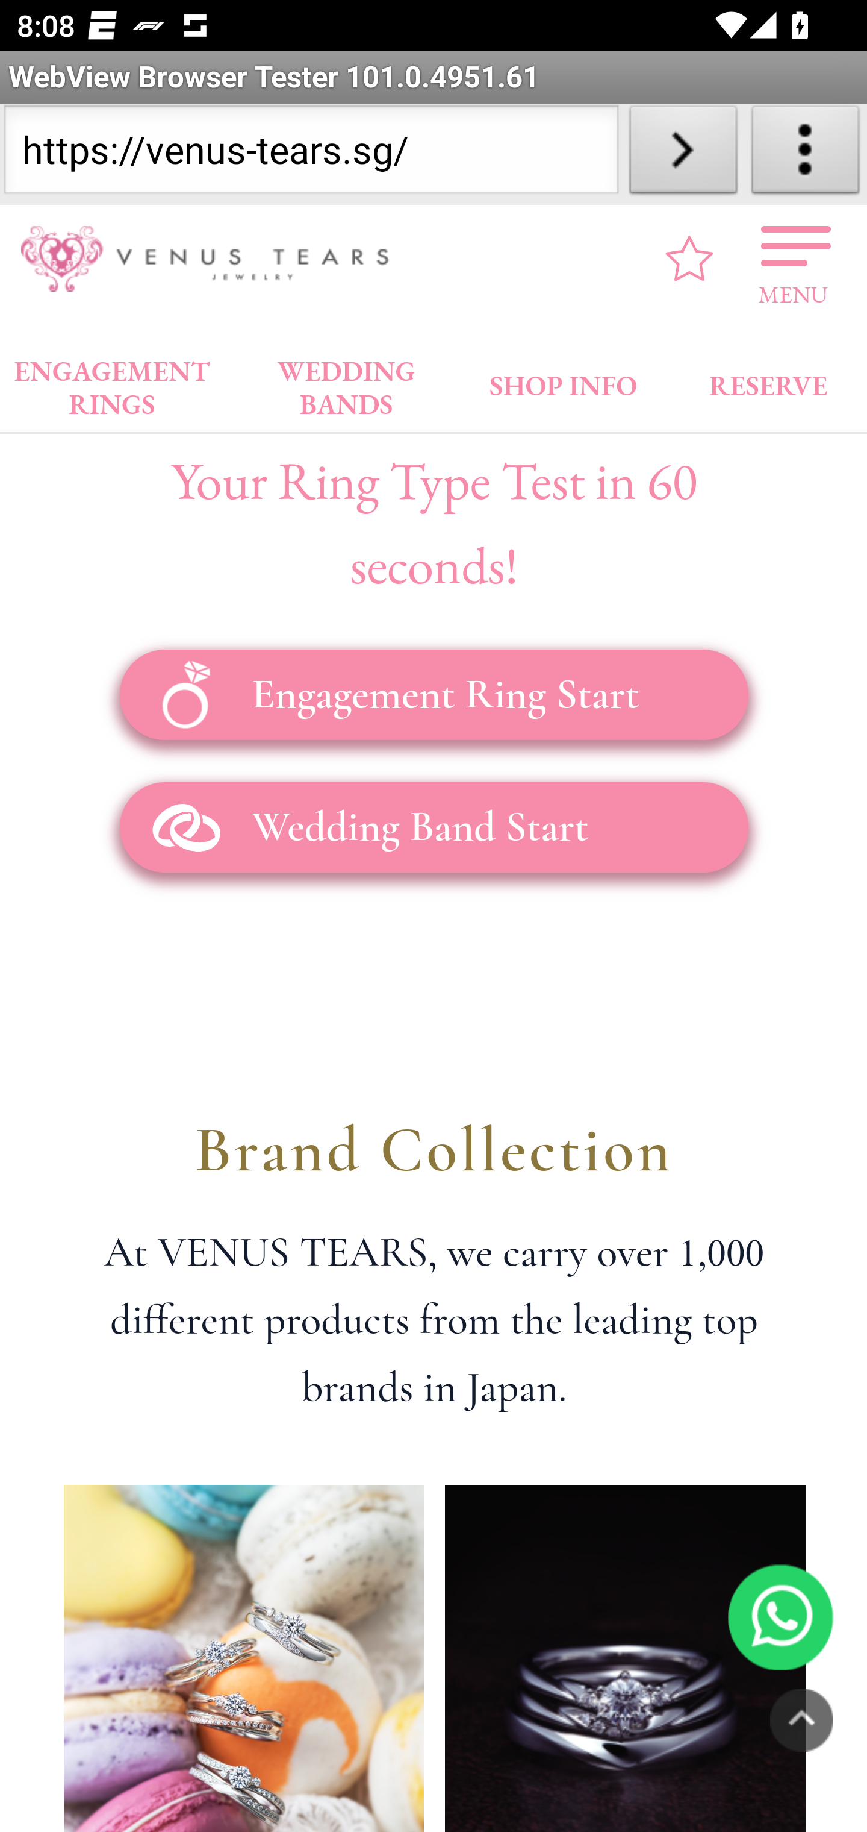 The image size is (867, 1832). Describe the element at coordinates (113, 383) in the screenshot. I see `ENGAGEMENT RINGS ENGAGEMENT RINGS` at that location.